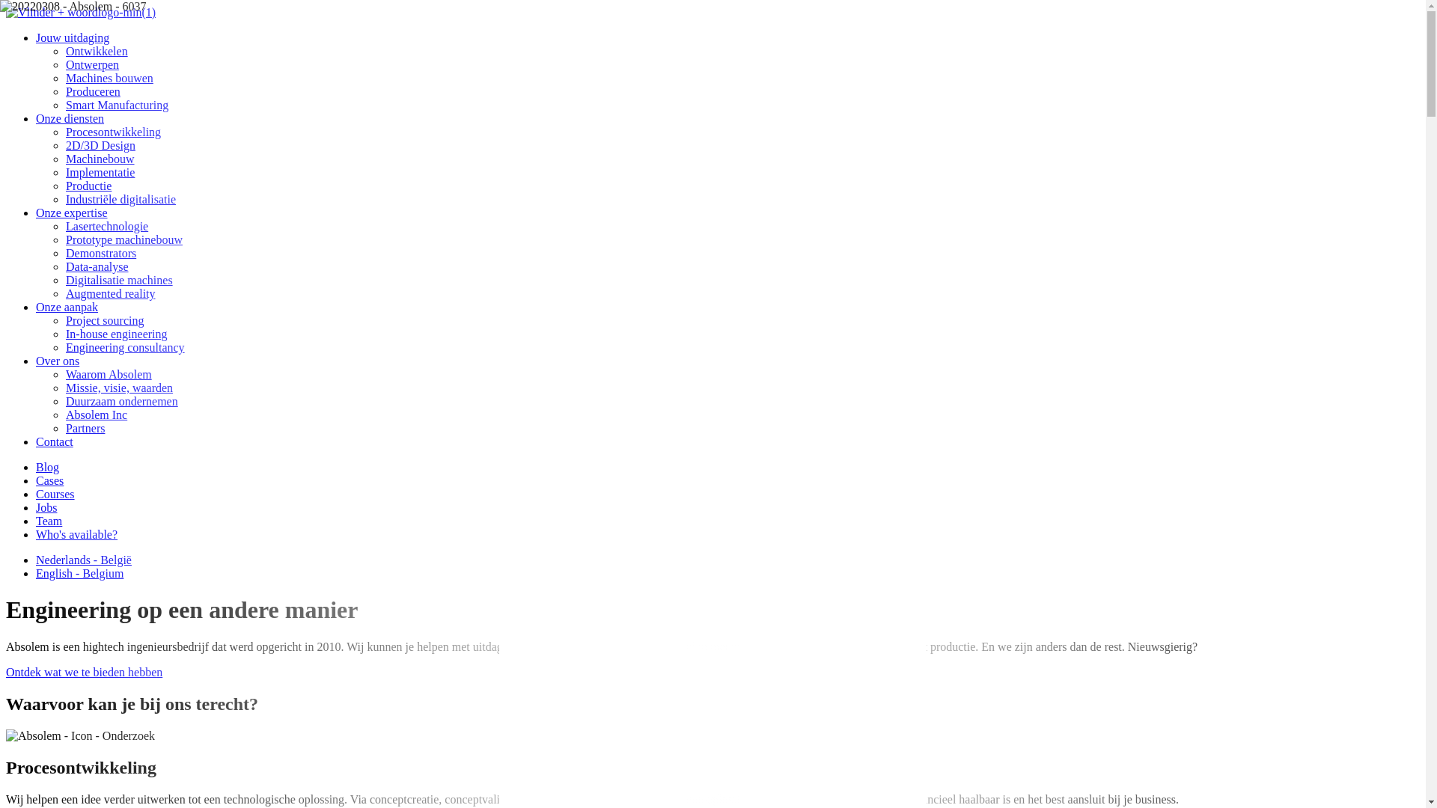  I want to click on Ontwerpen, so click(93, 64).